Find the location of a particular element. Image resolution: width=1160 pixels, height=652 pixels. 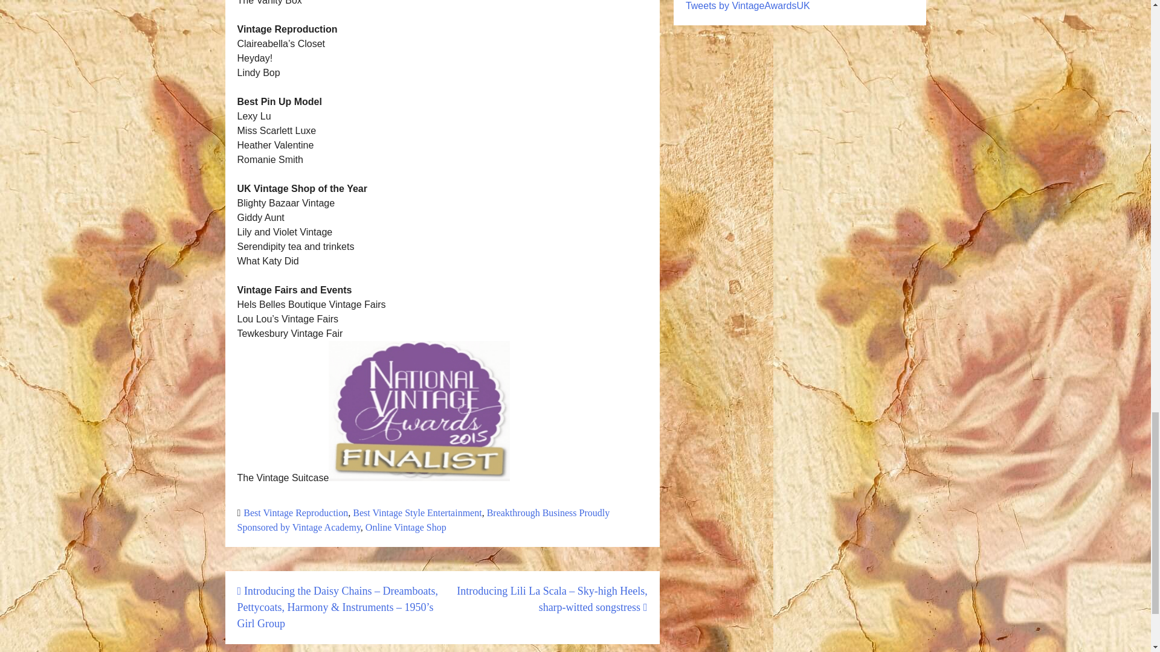

Breakthrough Business Proudly Sponsored by Vintage Academy is located at coordinates (423, 520).